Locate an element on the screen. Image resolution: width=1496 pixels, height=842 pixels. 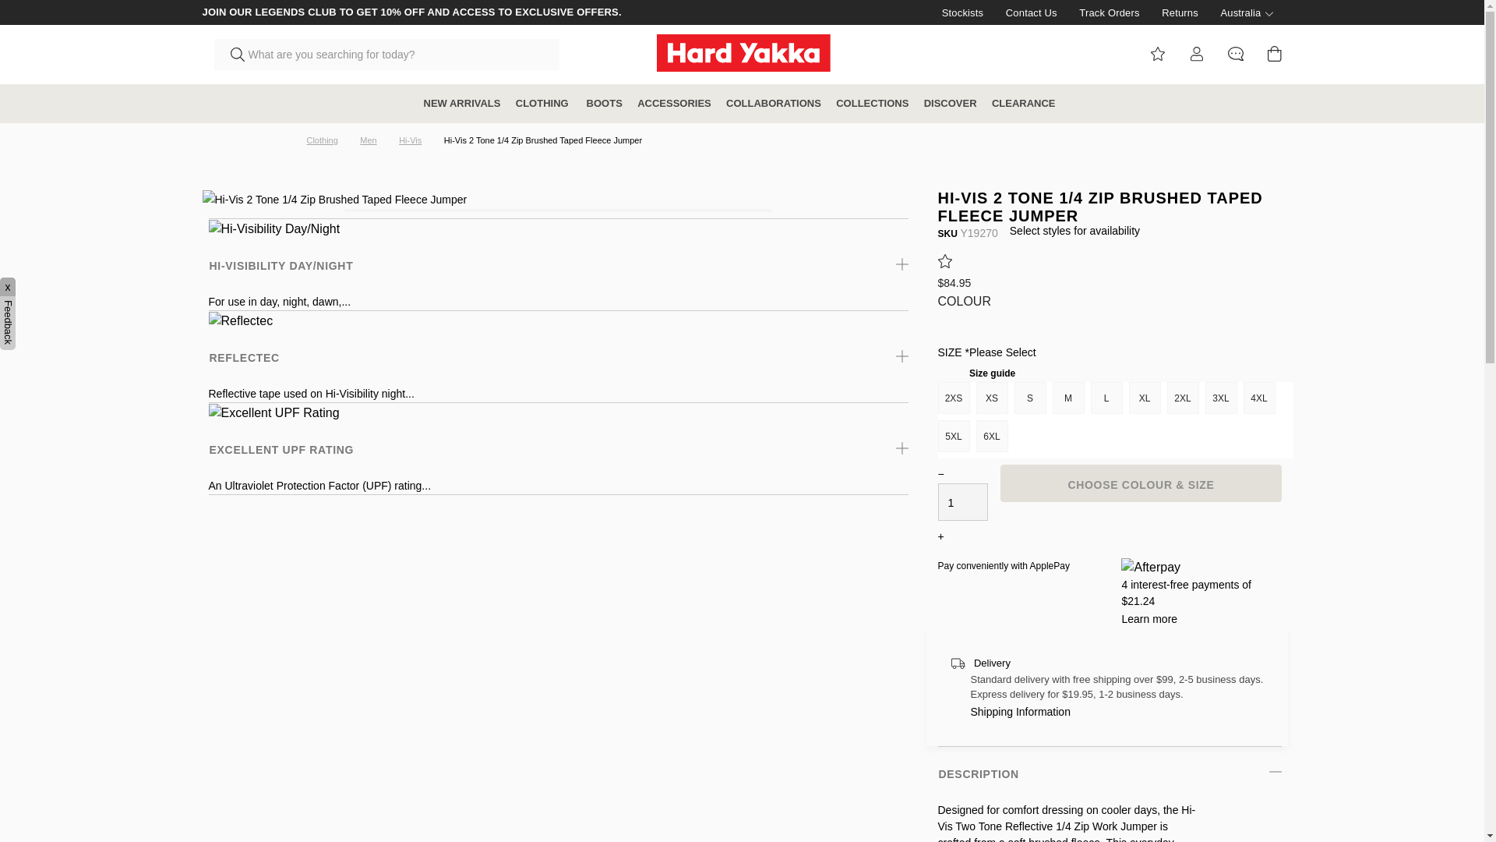
Returns is located at coordinates (1170, 12).